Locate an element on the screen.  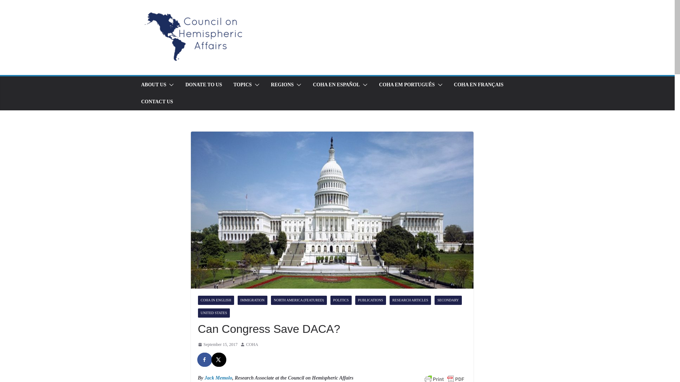
TOPICS is located at coordinates (242, 85).